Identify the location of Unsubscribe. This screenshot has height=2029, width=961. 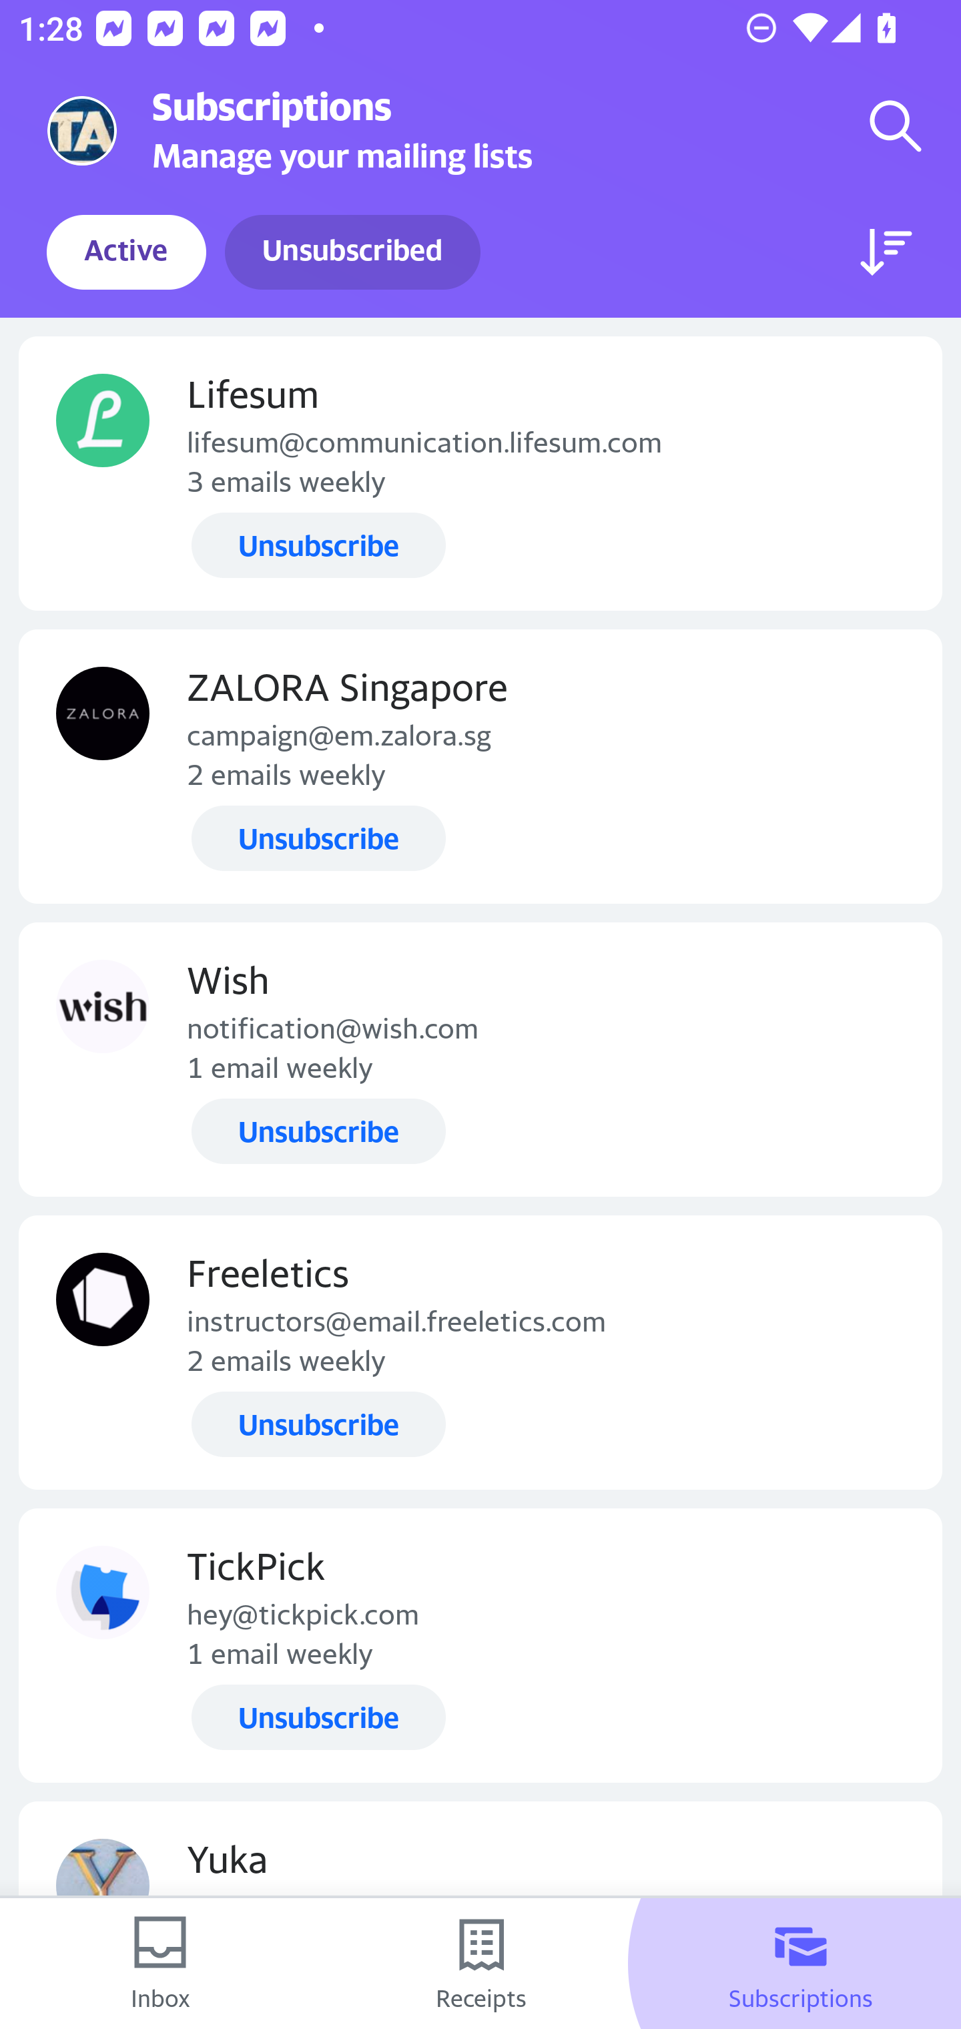
(318, 546).